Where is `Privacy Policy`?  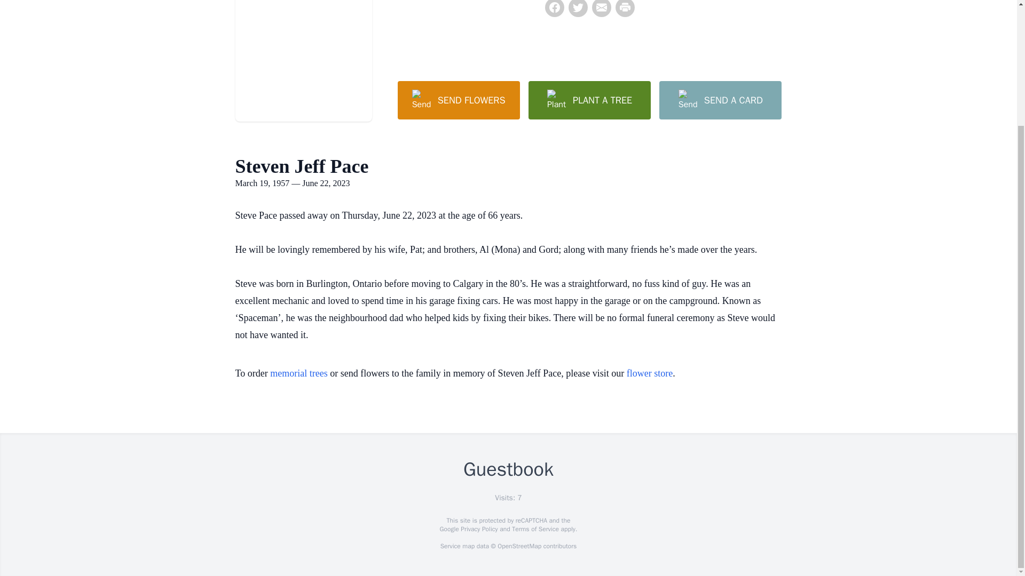 Privacy Policy is located at coordinates (478, 529).